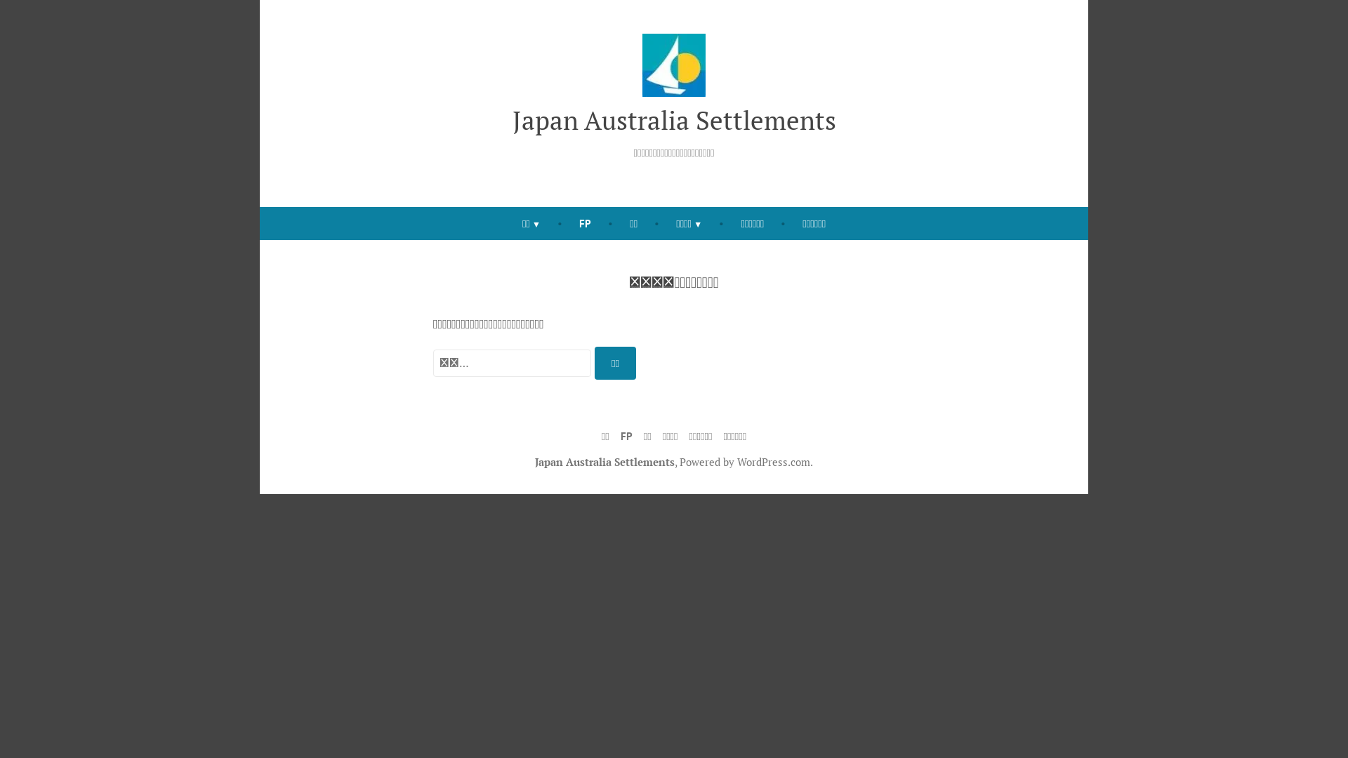 Image resolution: width=1348 pixels, height=758 pixels. What do you see at coordinates (674, 120) in the screenshot?
I see `Japan Australia Settlements` at bounding box center [674, 120].